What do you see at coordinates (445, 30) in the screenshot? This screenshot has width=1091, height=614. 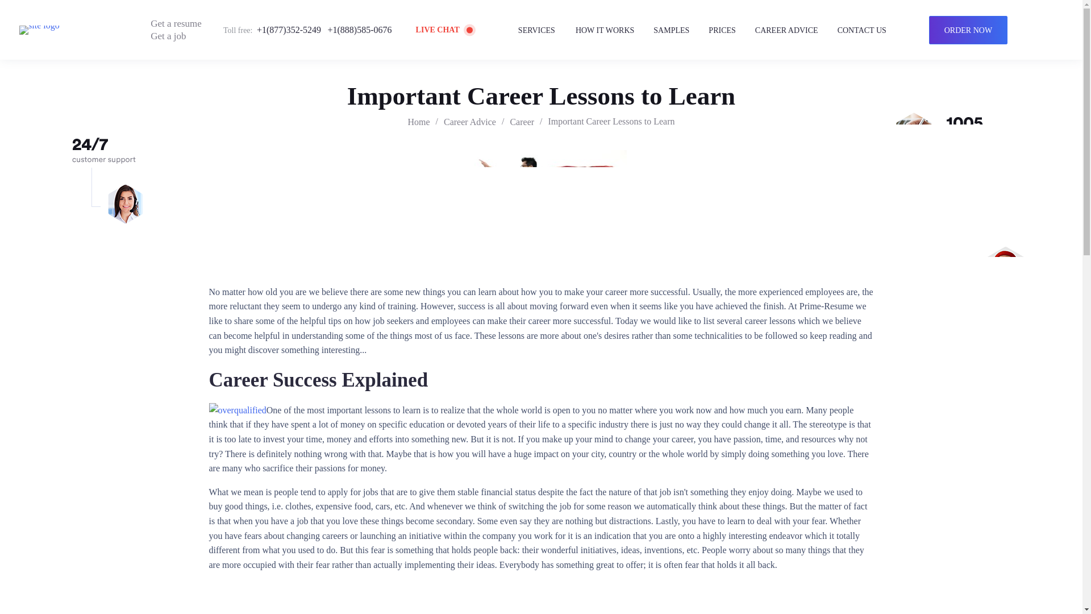 I see `LIVE CHAT` at bounding box center [445, 30].